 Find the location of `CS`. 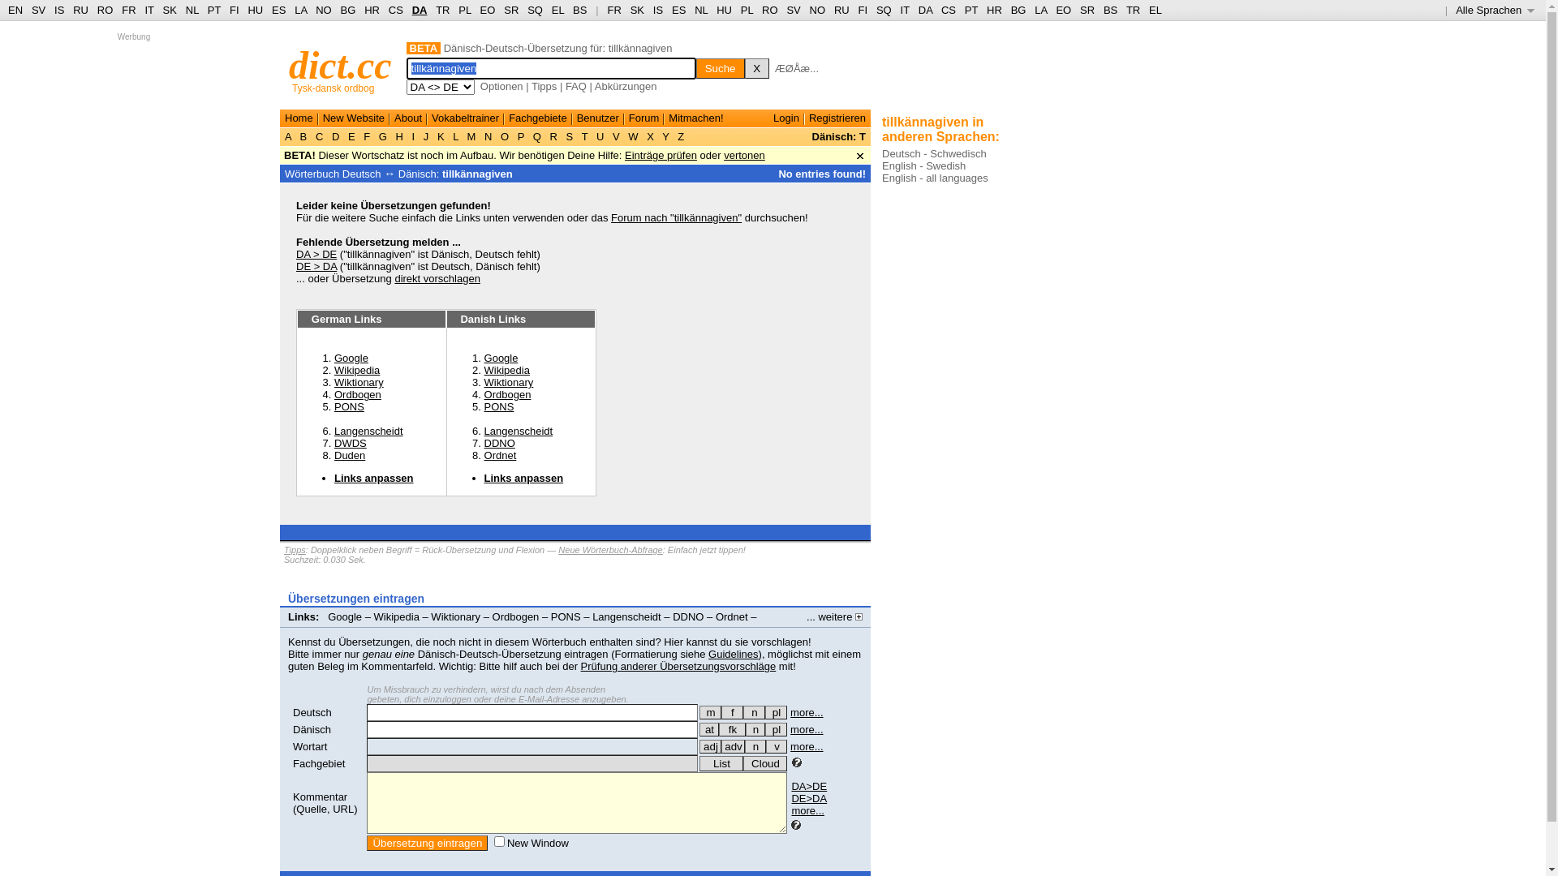

CS is located at coordinates (949, 10).